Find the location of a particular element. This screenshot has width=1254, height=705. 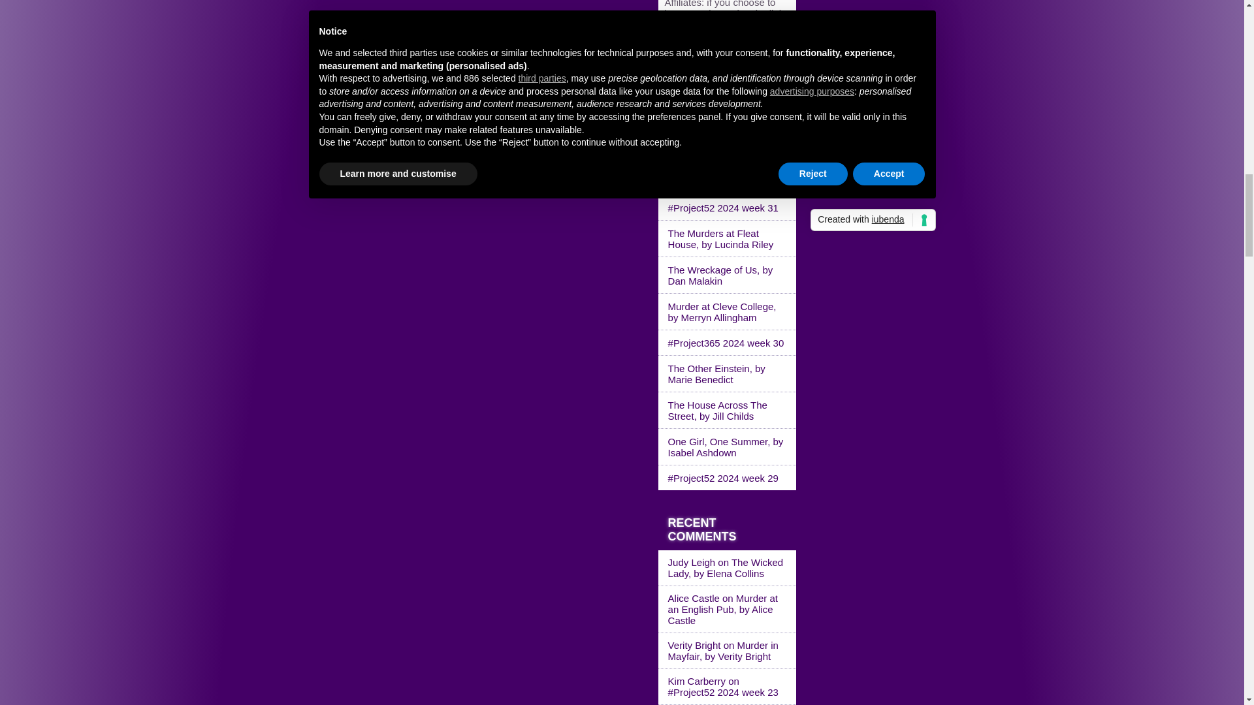

Alice Castle is located at coordinates (694, 598).